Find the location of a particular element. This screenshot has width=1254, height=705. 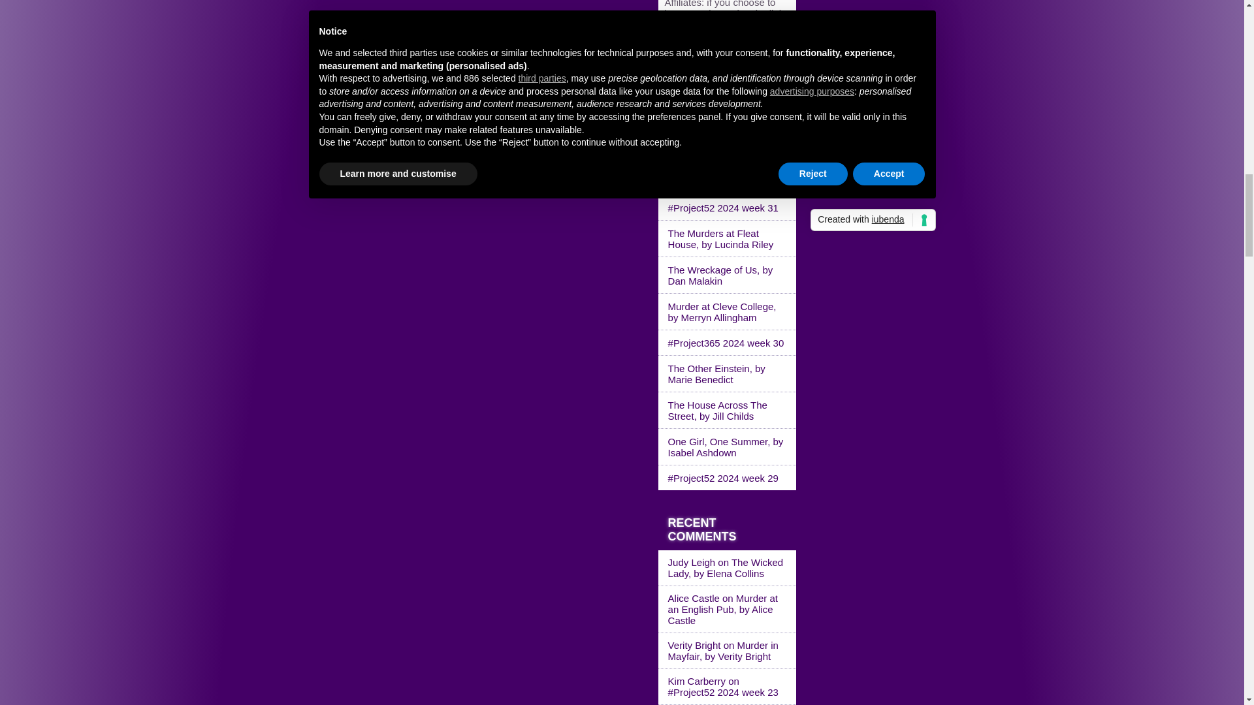

Alice Castle is located at coordinates (694, 598).